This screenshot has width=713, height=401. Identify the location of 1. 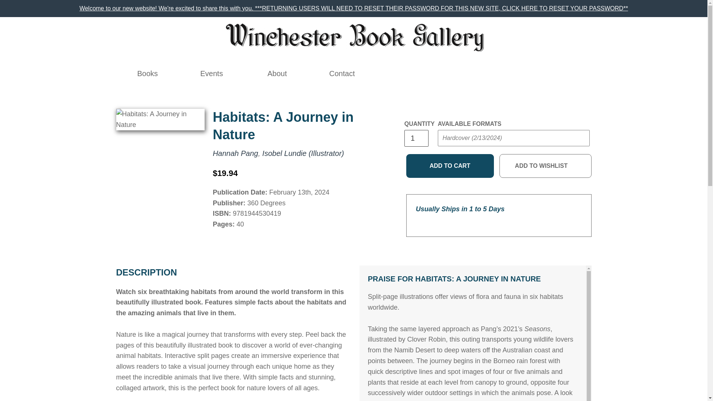
(416, 138).